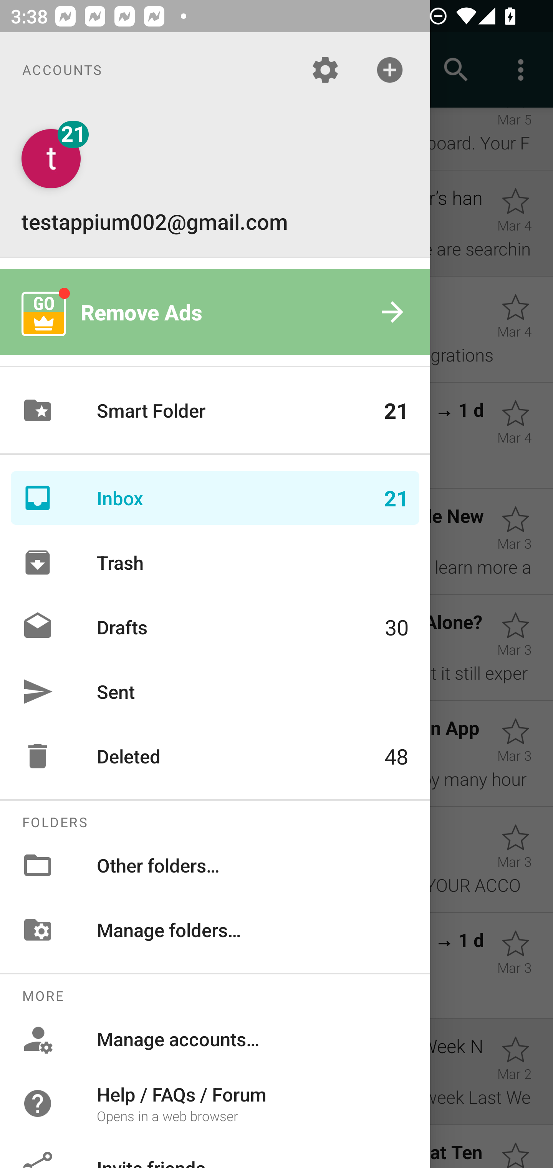 This screenshot has height=1168, width=553. I want to click on Inbox 21, so click(215, 498).